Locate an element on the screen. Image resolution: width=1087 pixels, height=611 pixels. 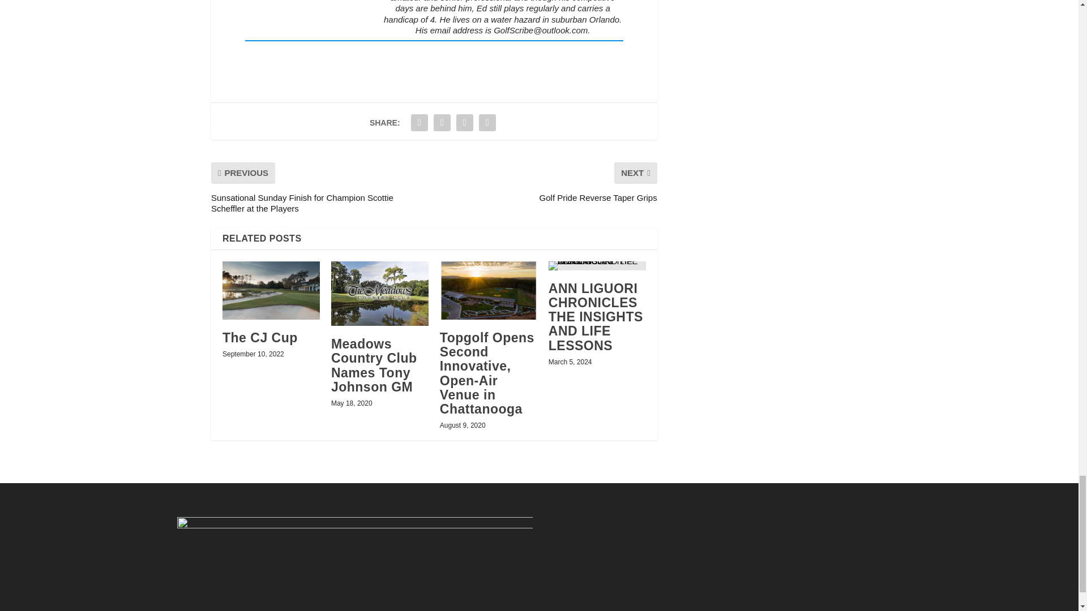
Meadows Country Club Names Tony Johnson GM is located at coordinates (379, 293).